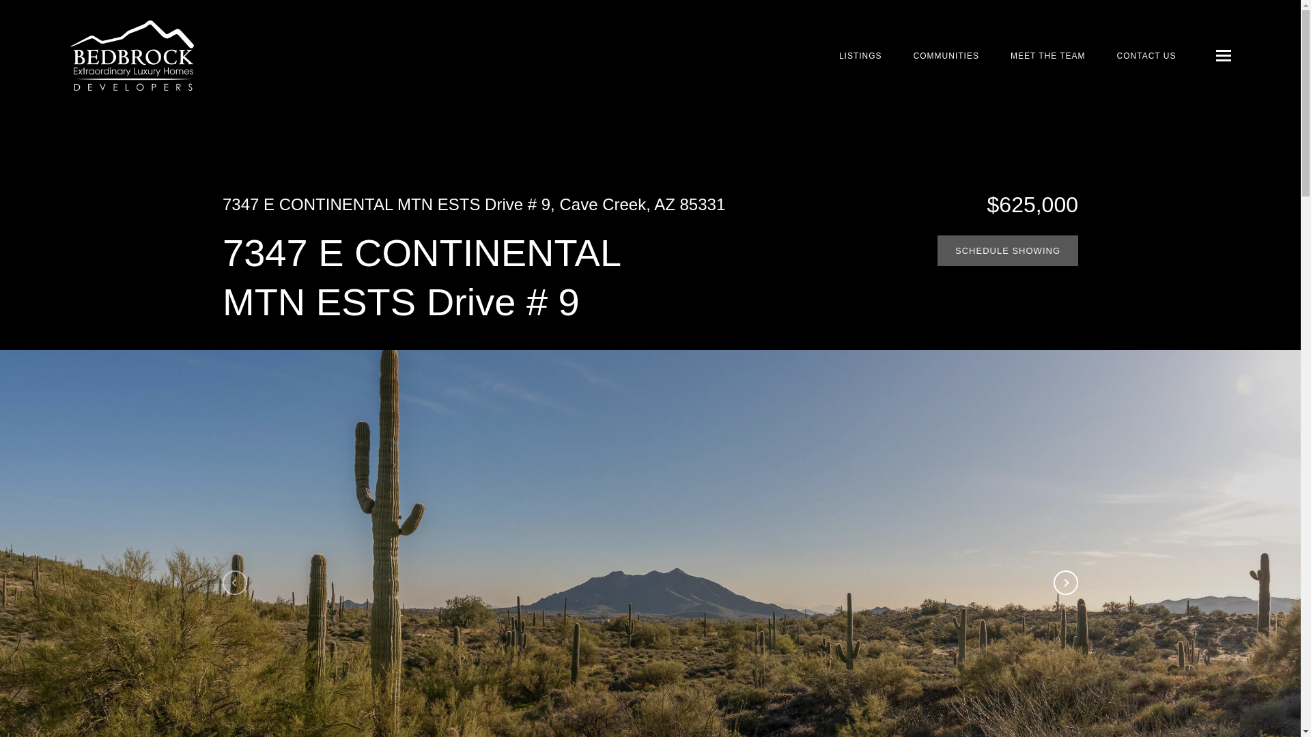 This screenshot has height=737, width=1311. Describe the element at coordinates (1007, 250) in the screenshot. I see `SCHEDULE SHOWING` at that location.